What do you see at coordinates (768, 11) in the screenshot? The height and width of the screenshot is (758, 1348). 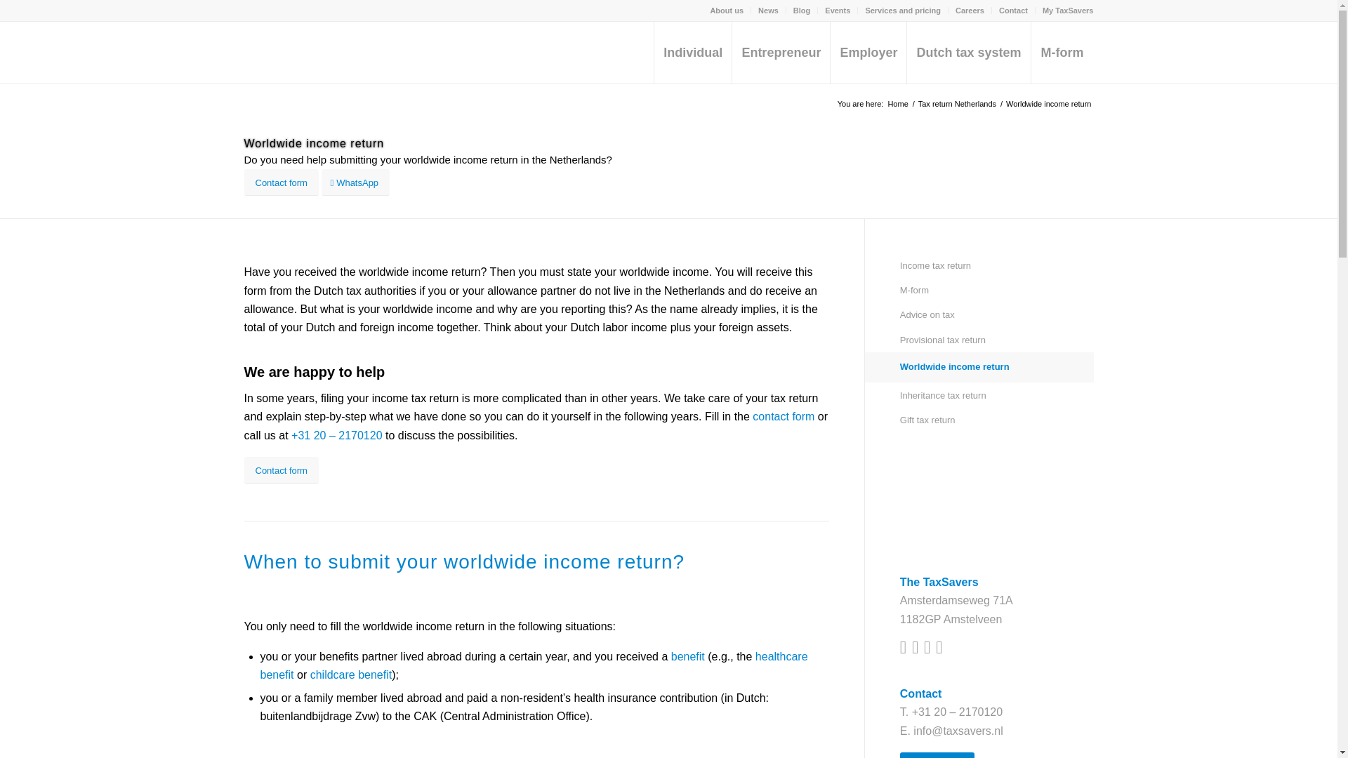 I see `News` at bounding box center [768, 11].